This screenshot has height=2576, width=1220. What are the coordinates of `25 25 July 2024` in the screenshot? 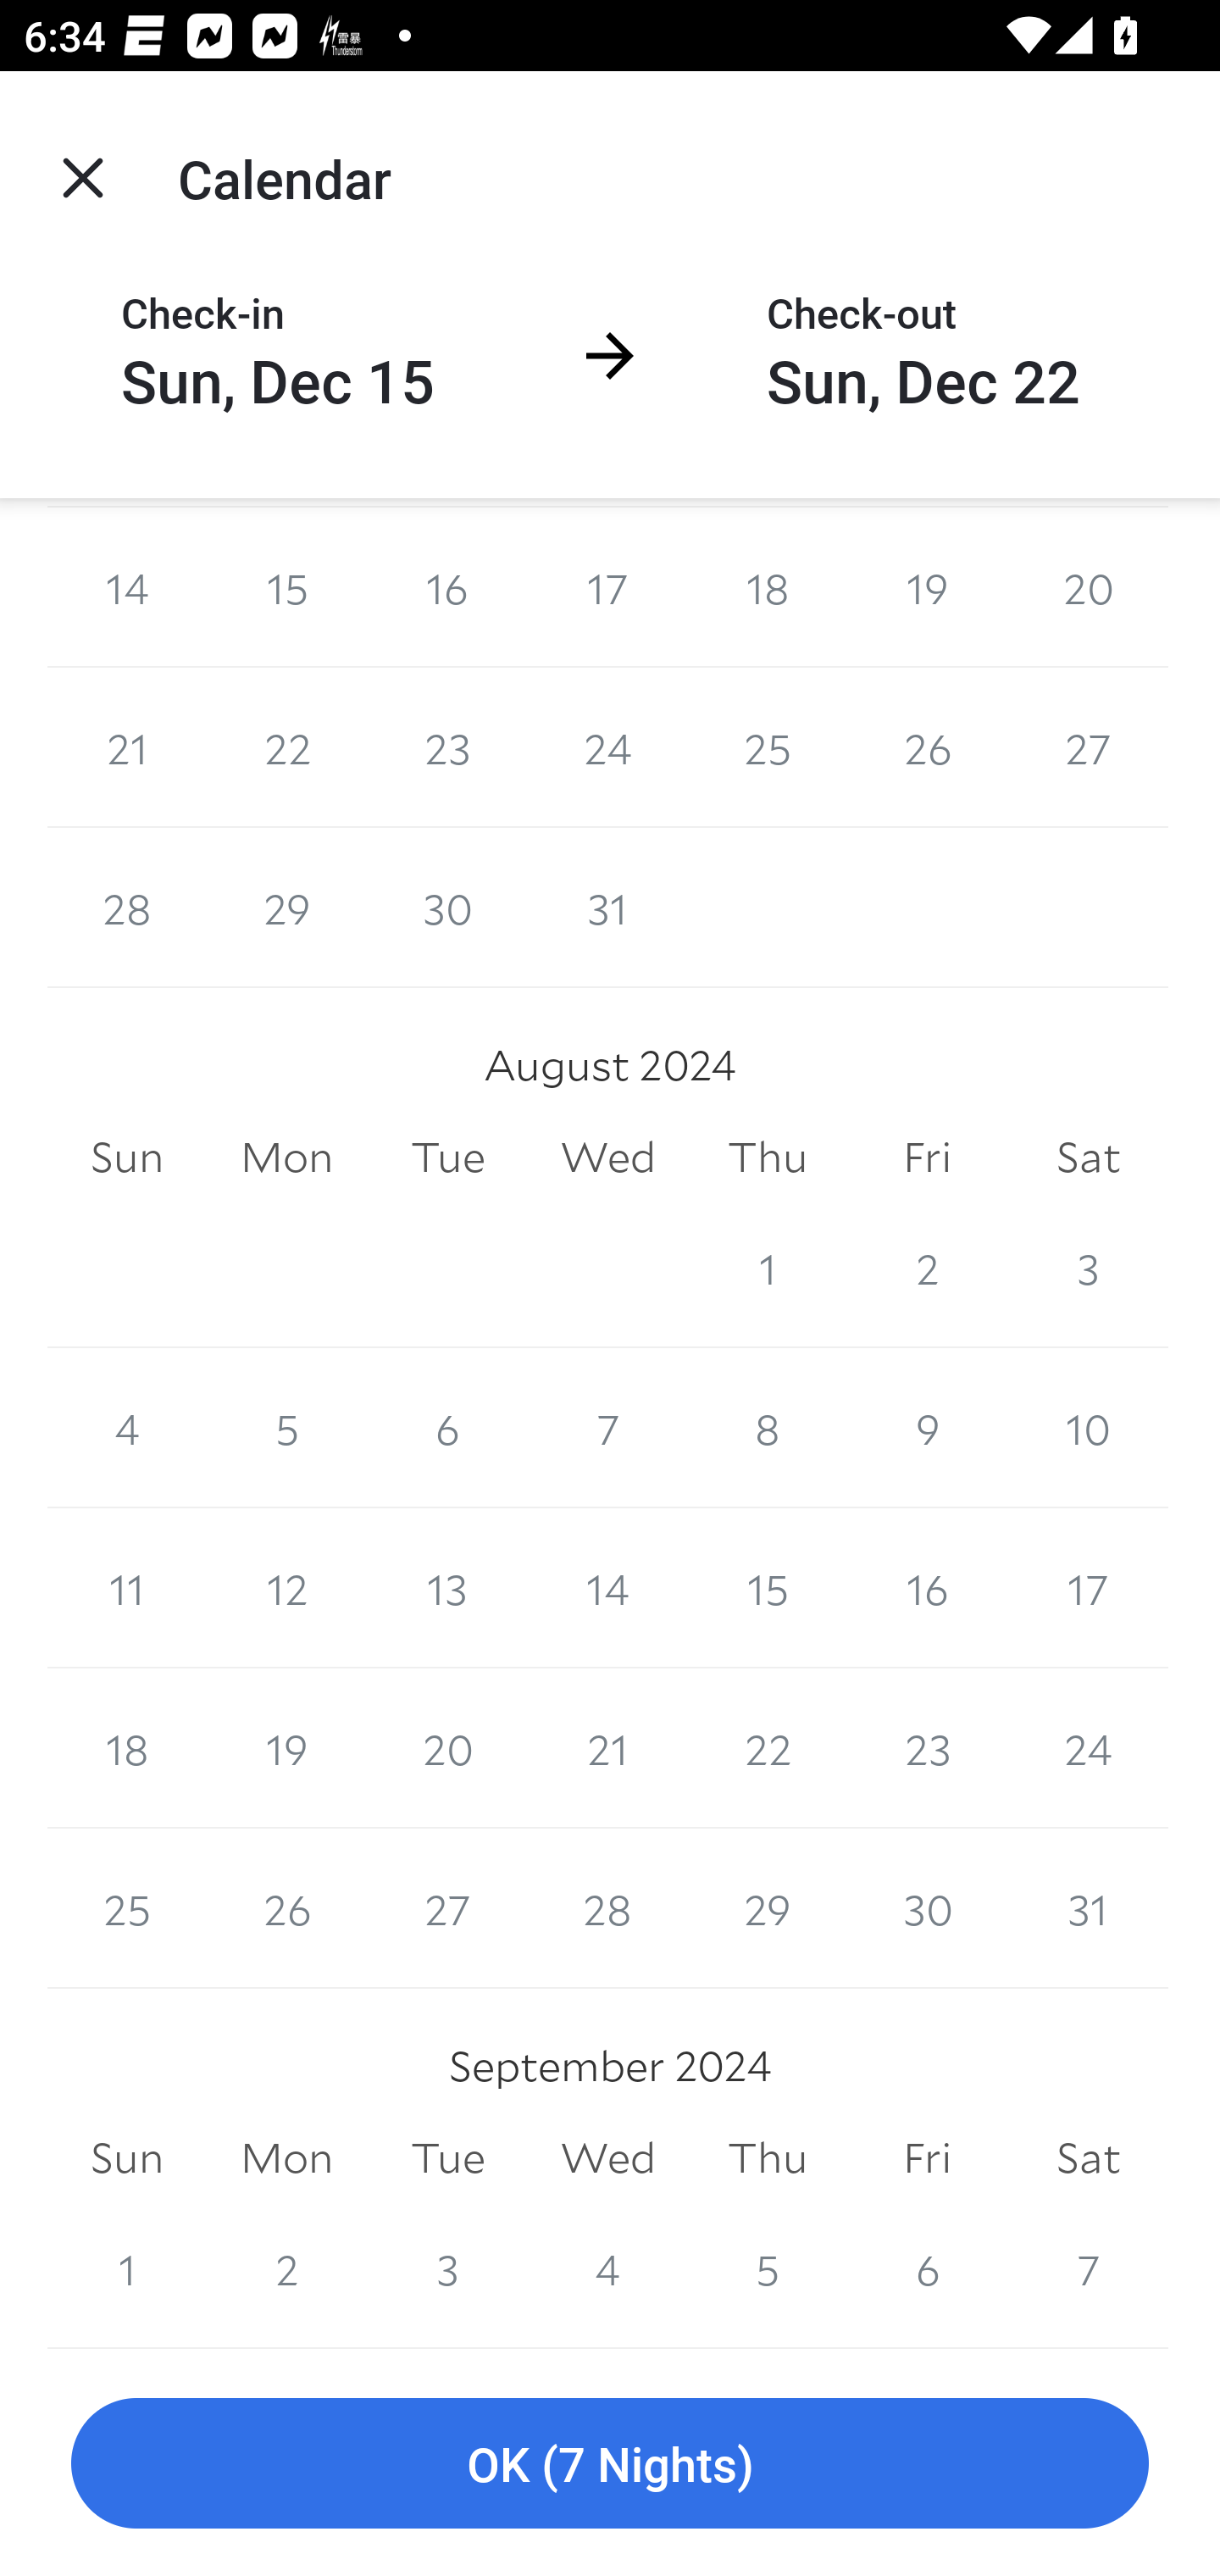 It's located at (768, 747).